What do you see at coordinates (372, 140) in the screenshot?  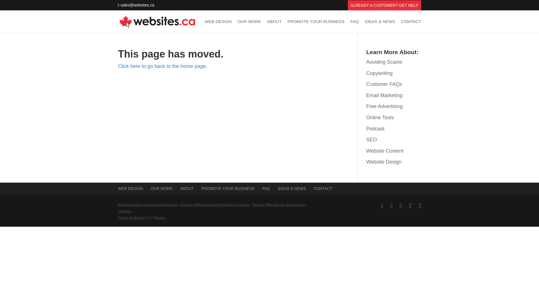 I see `SEO` at bounding box center [372, 140].